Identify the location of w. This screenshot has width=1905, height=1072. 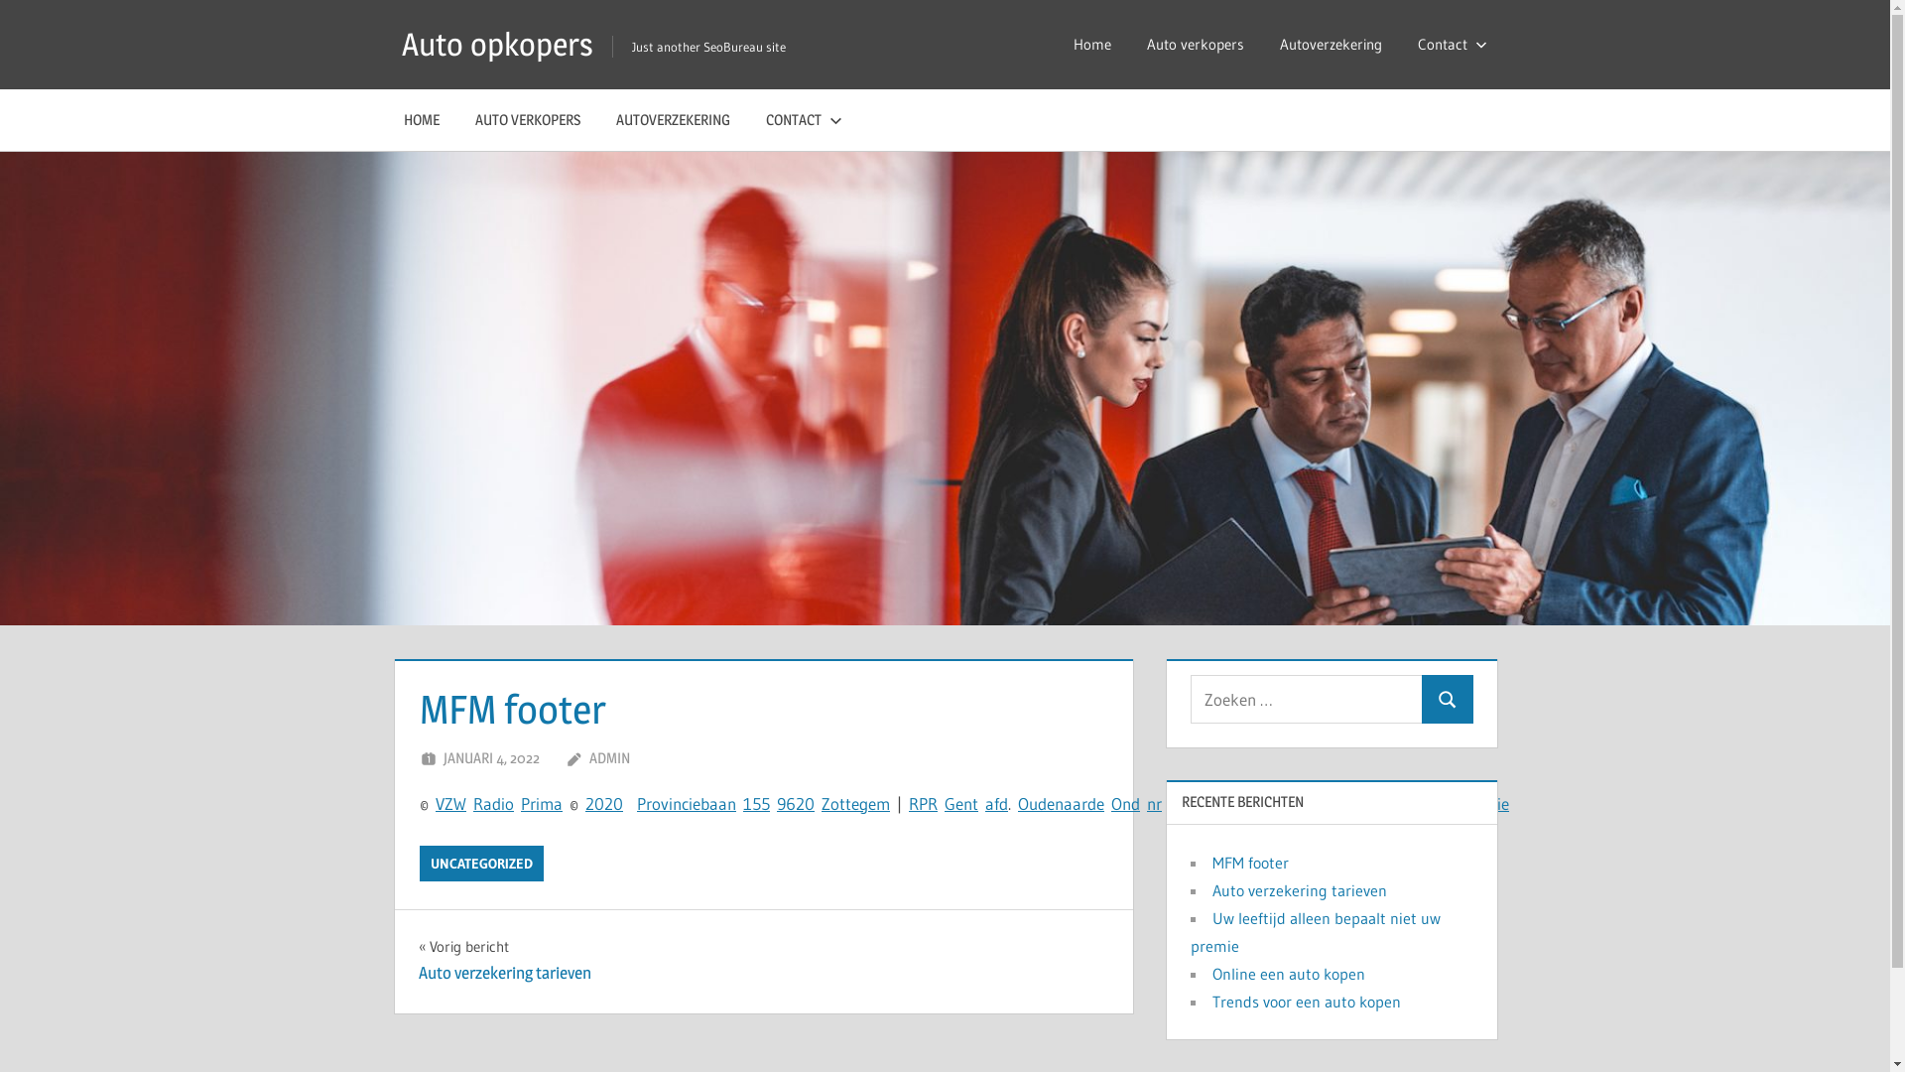
(1317, 804).